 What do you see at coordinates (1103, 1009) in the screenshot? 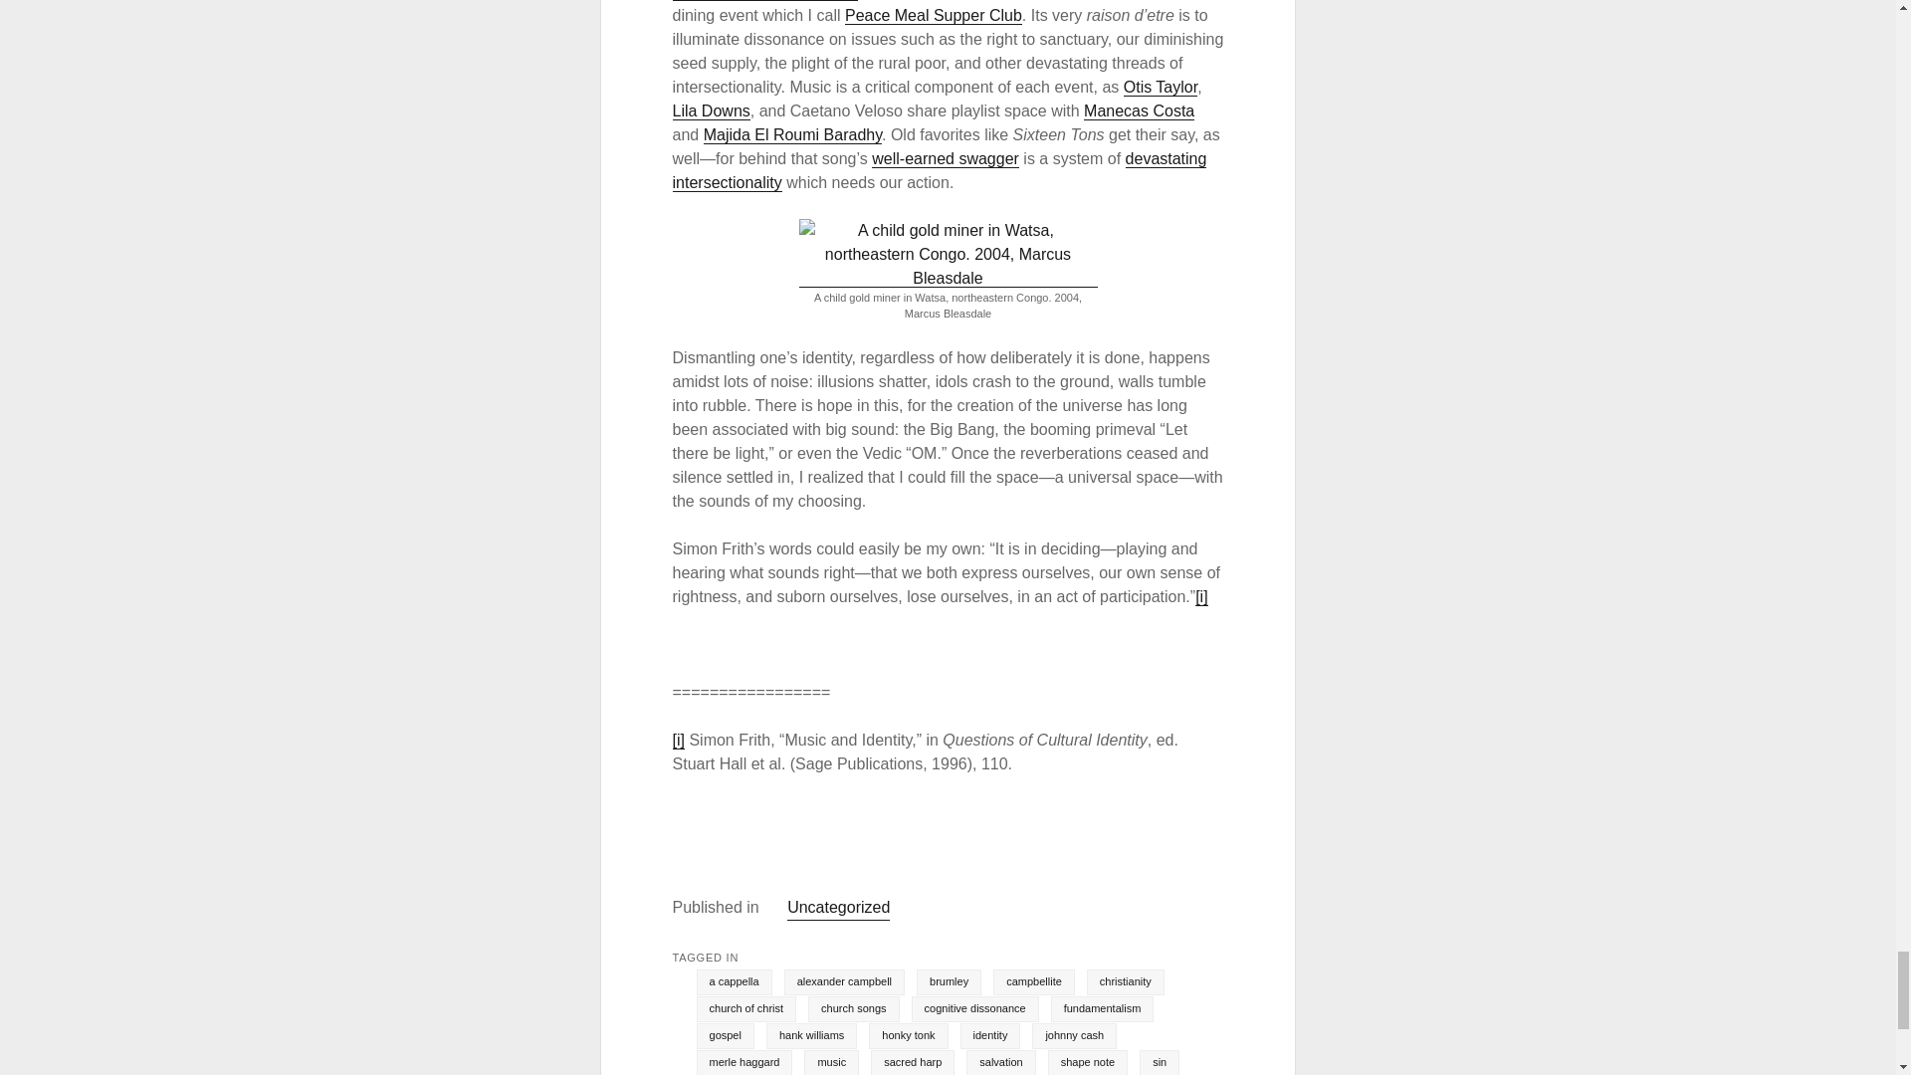
I see `View all posts tagged fundamentalism` at bounding box center [1103, 1009].